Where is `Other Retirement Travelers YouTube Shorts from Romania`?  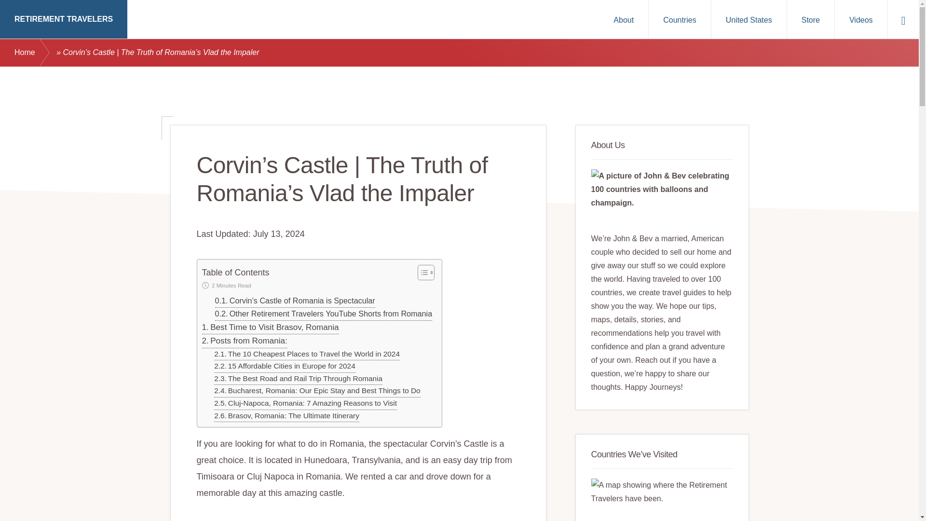
Other Retirement Travelers YouTube Shorts from Romania is located at coordinates (323, 315).